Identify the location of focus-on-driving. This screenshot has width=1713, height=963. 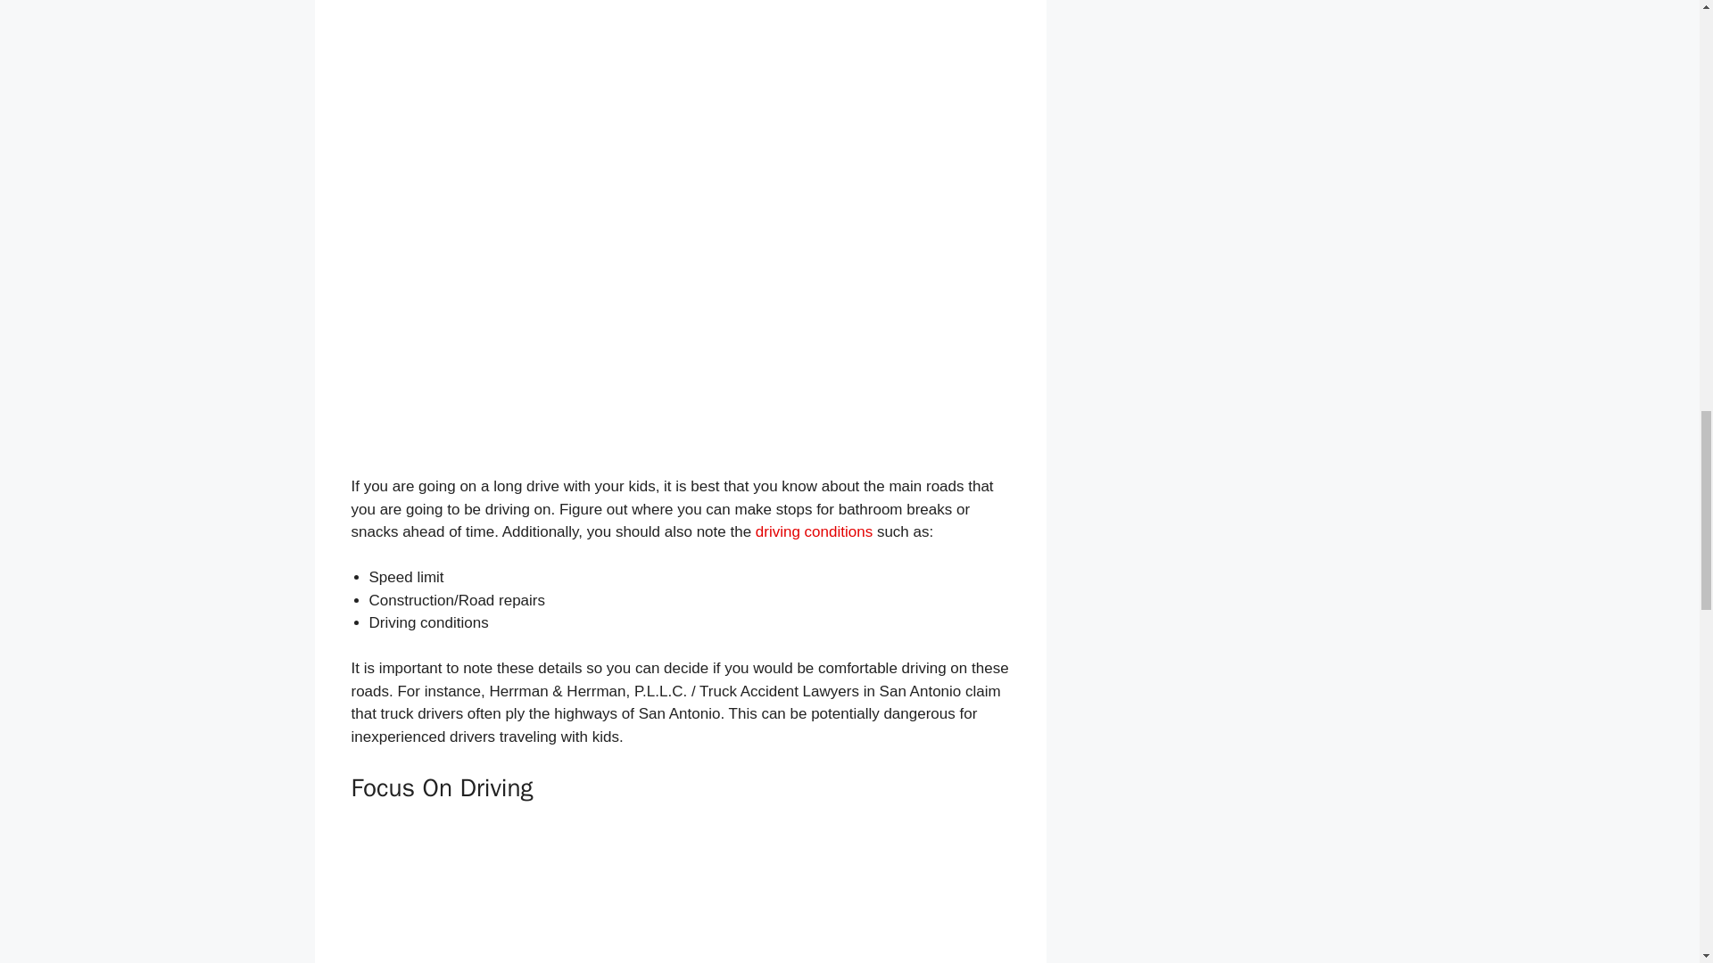
(680, 901).